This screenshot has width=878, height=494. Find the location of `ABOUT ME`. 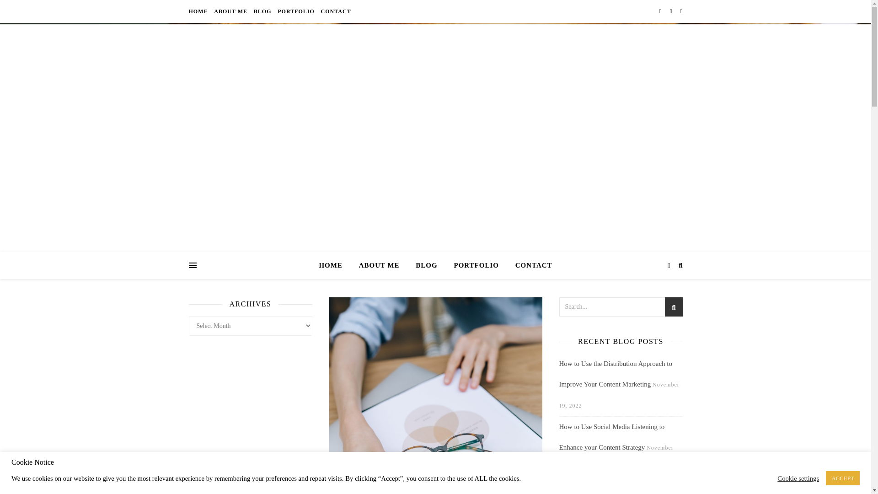

ABOUT ME is located at coordinates (230, 11).